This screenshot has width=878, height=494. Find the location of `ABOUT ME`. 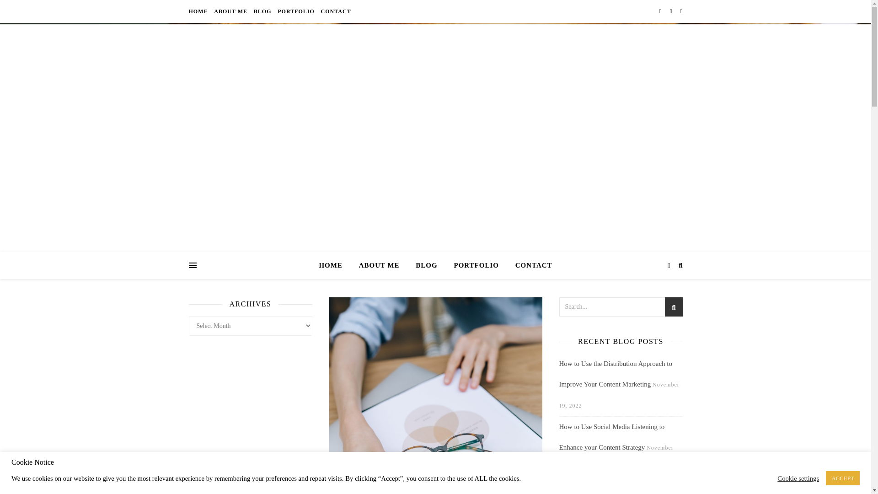

ABOUT ME is located at coordinates (230, 11).